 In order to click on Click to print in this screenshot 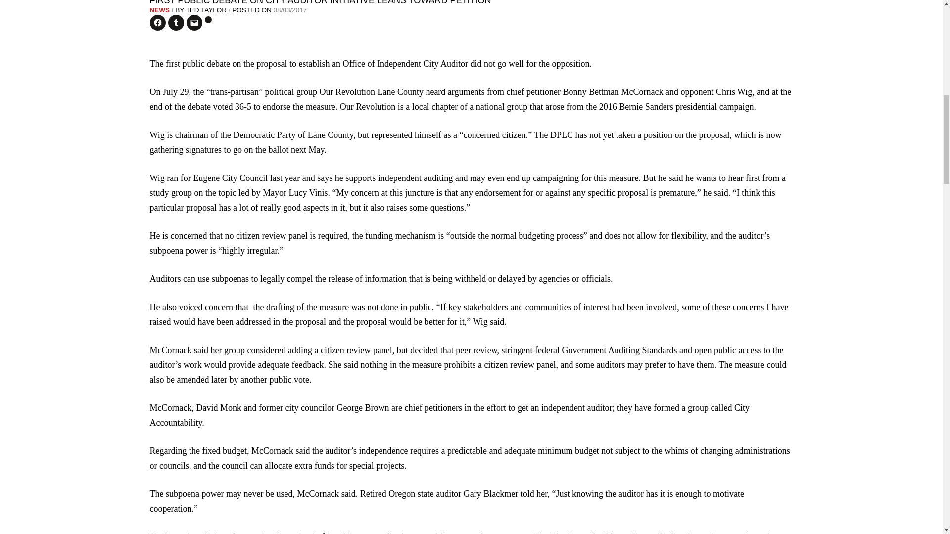, I will do `click(208, 20)`.